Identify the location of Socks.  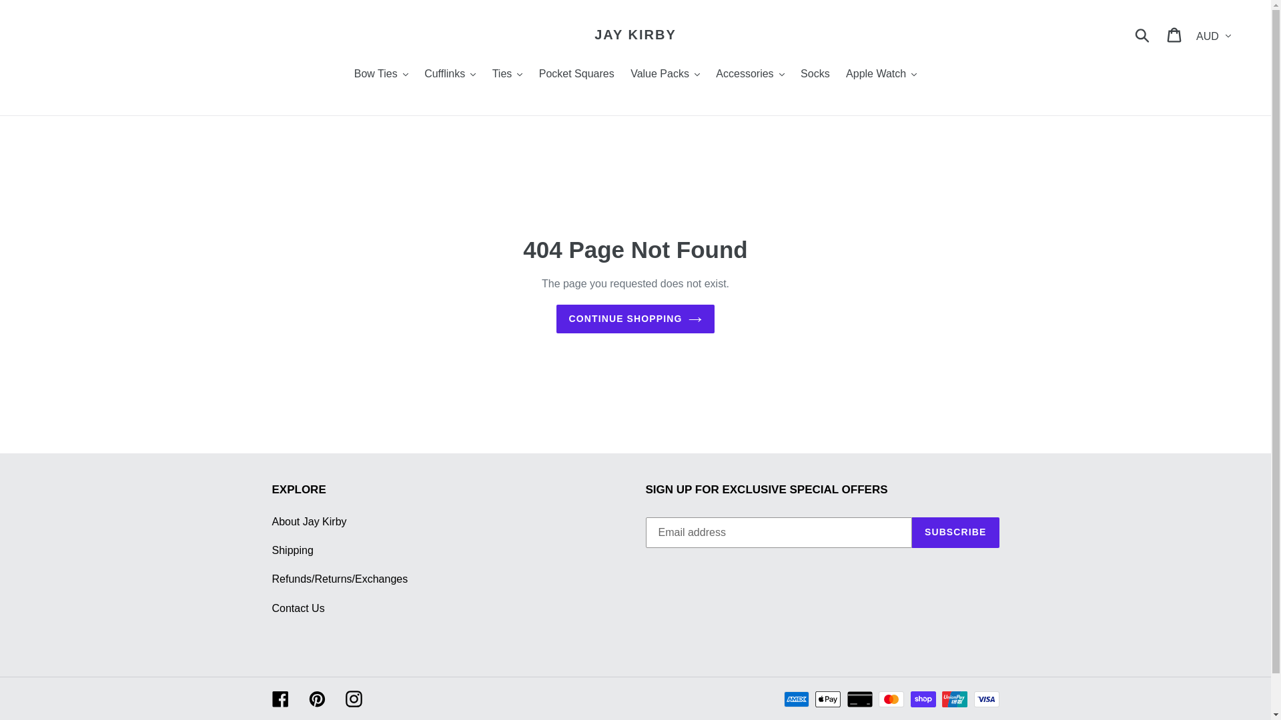
(815, 75).